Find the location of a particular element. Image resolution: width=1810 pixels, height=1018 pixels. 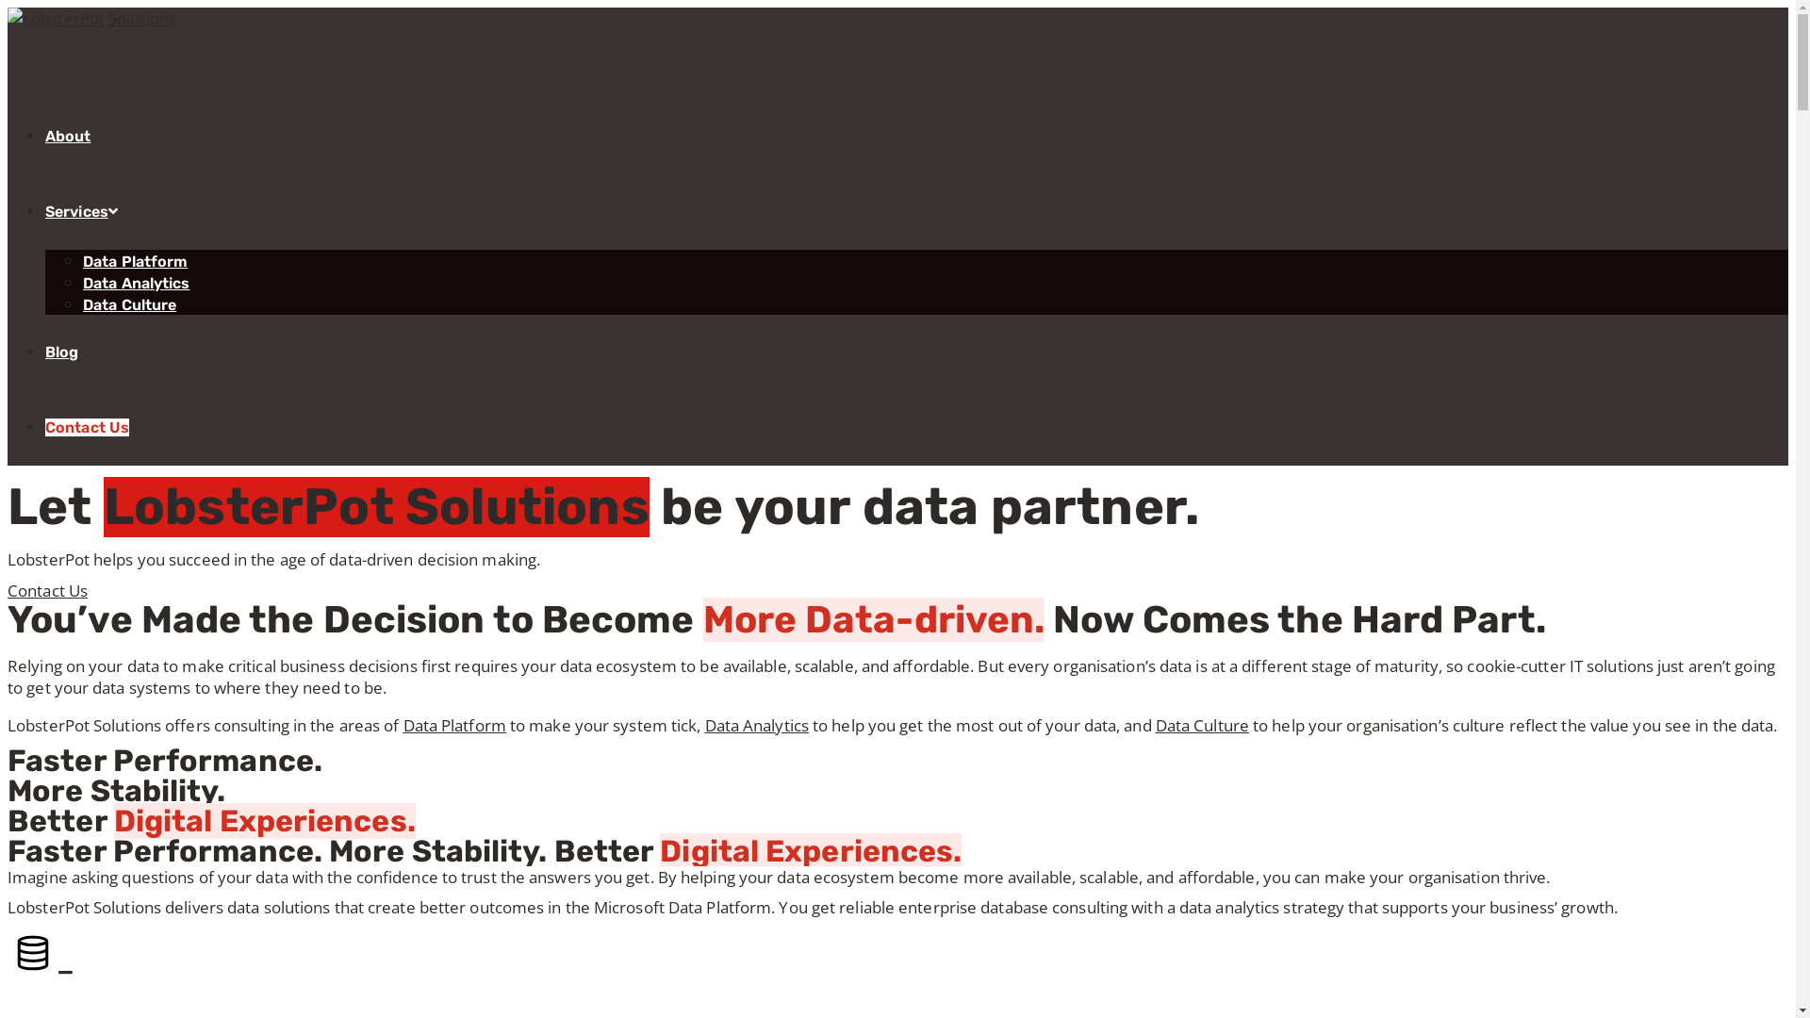

Services is located at coordinates (81, 211).